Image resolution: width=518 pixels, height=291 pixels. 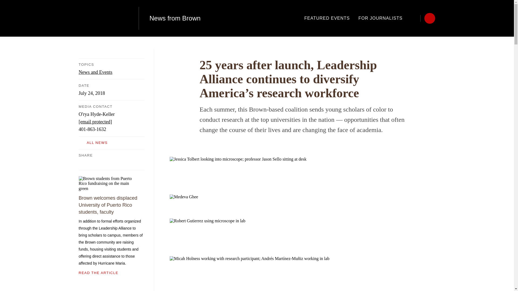 What do you see at coordinates (92, 129) in the screenshot?
I see `401-863-1632` at bounding box center [92, 129].